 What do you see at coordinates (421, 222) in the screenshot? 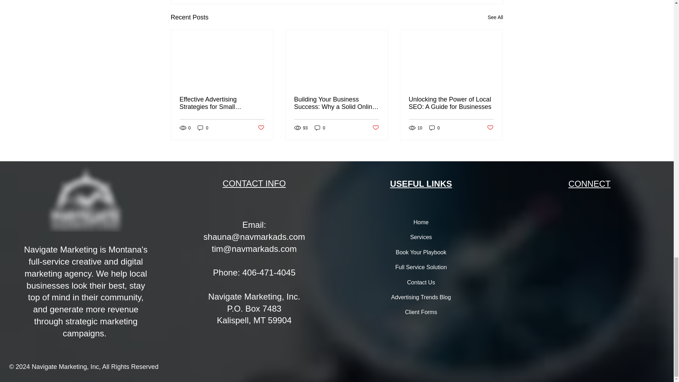
I see `Home` at bounding box center [421, 222].